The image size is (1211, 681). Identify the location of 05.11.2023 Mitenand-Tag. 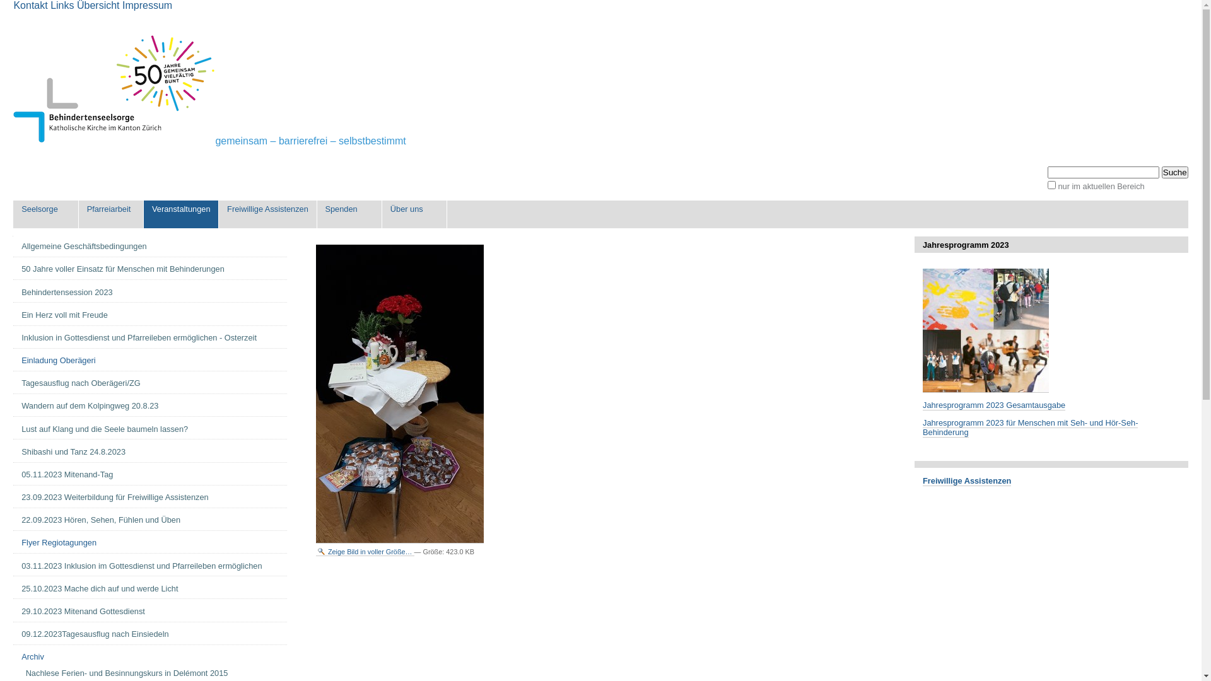
(150, 475).